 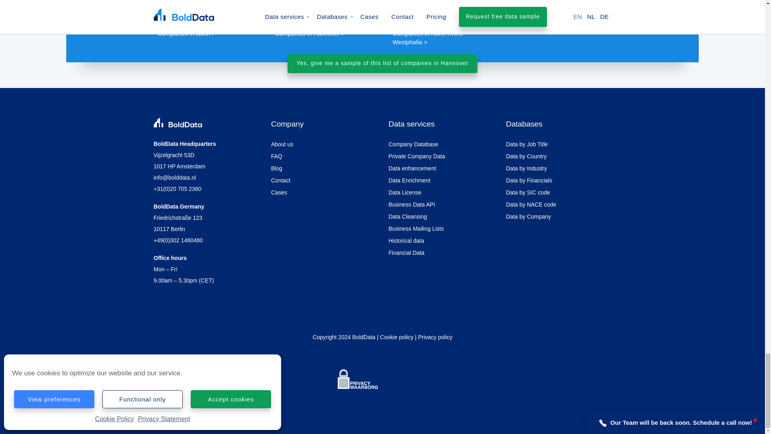 What do you see at coordinates (177, 122) in the screenshot?
I see `BoldData logo` at bounding box center [177, 122].